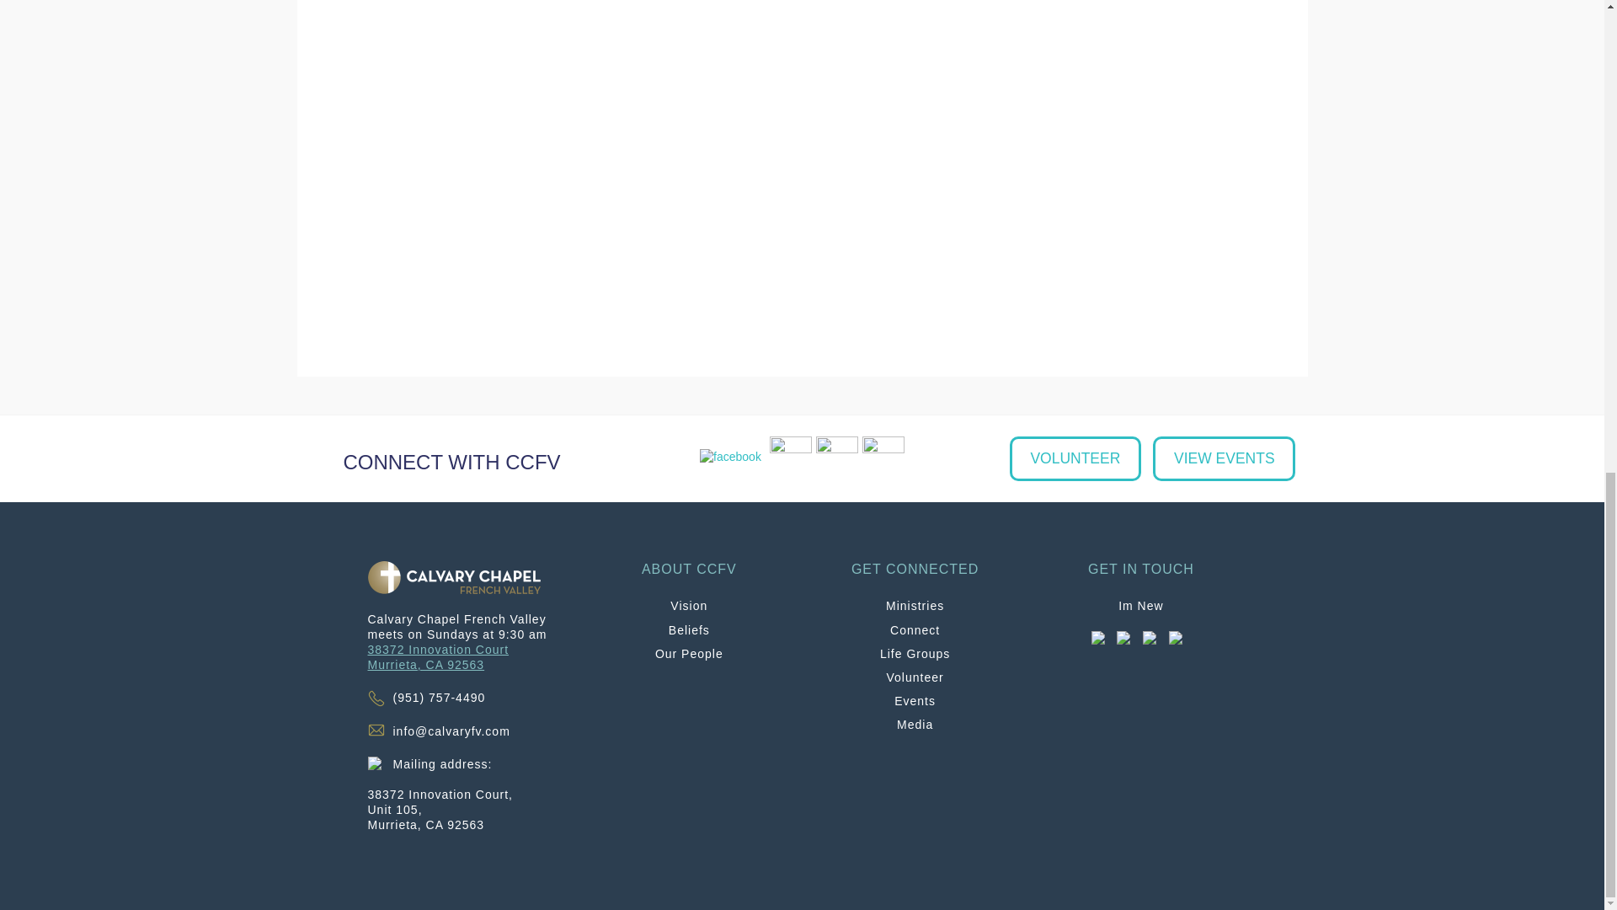 This screenshot has height=910, width=1617. I want to click on Volunteer, so click(689, 605).